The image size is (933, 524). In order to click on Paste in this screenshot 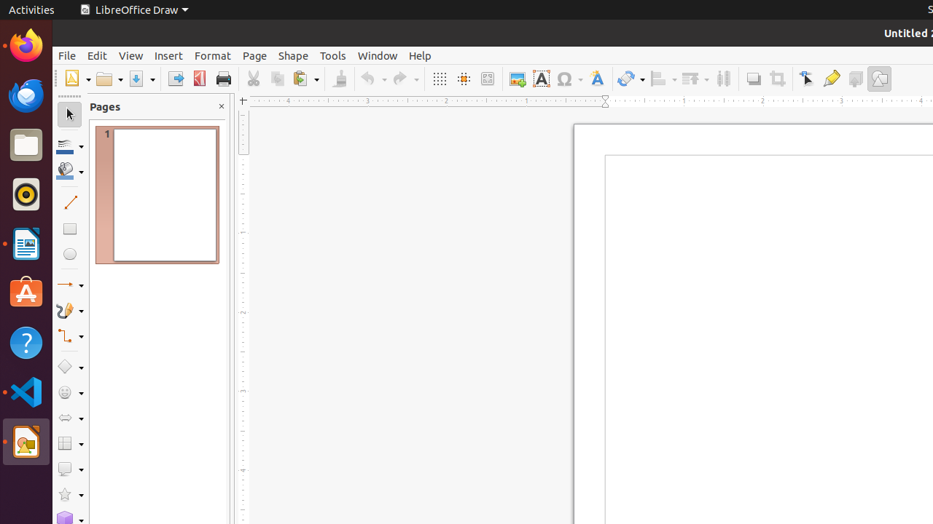, I will do `click(305, 79)`.